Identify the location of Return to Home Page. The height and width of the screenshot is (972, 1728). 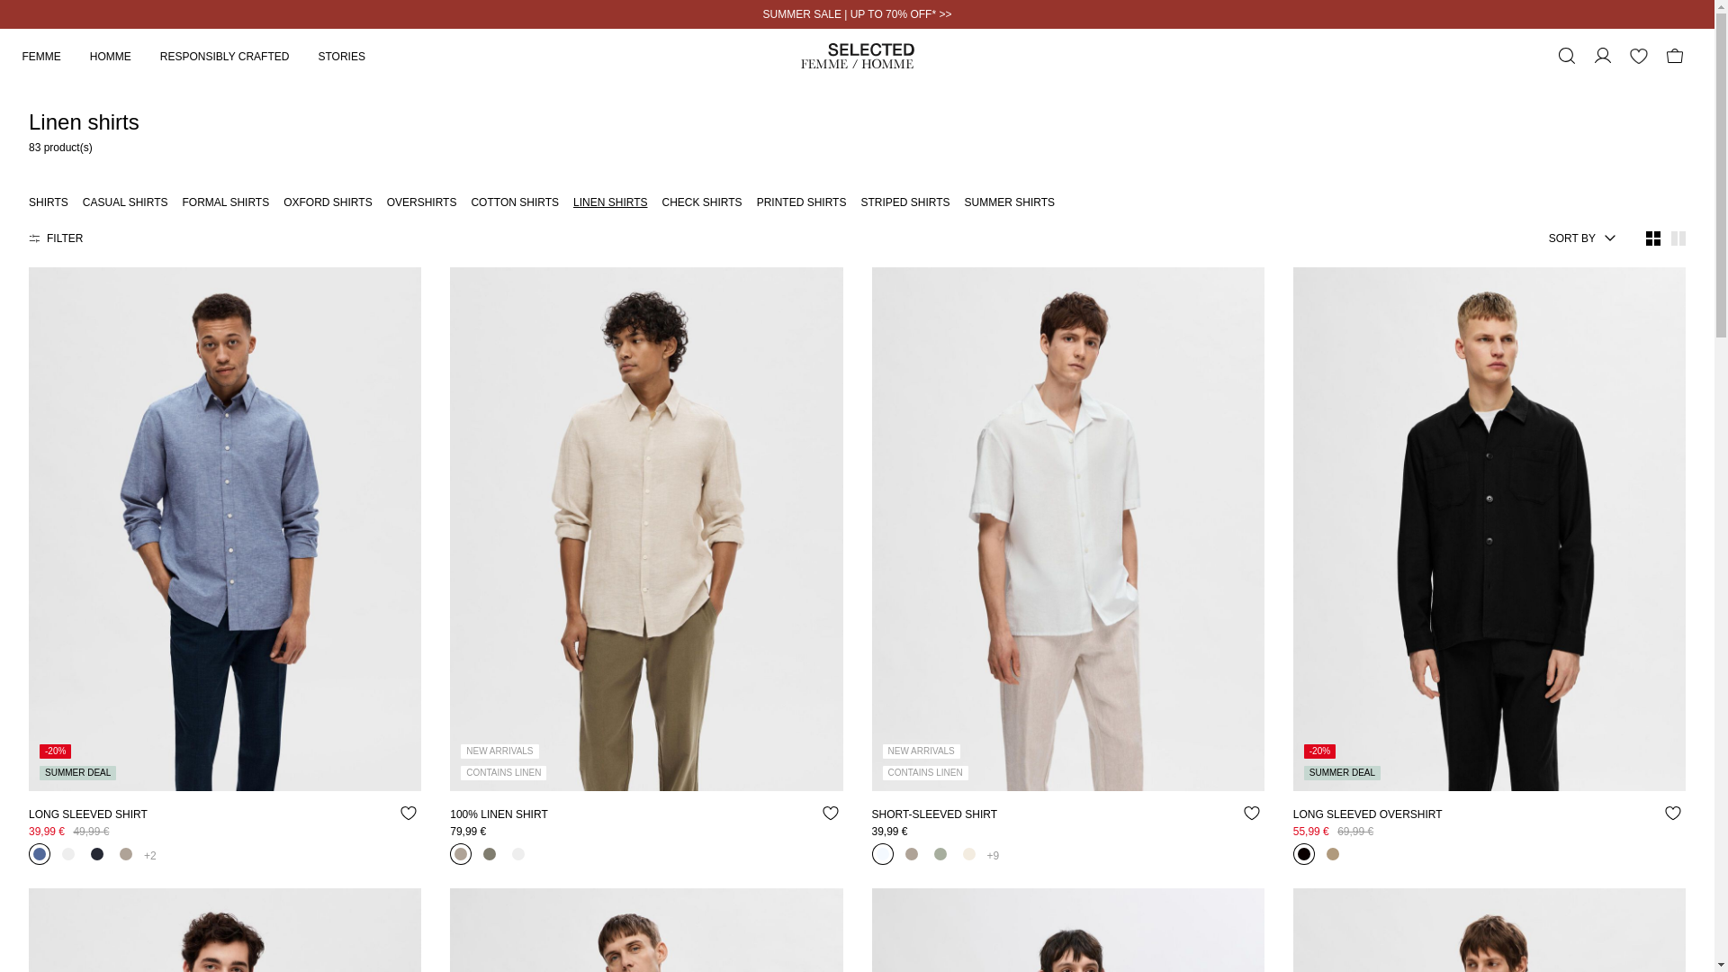
(857, 56).